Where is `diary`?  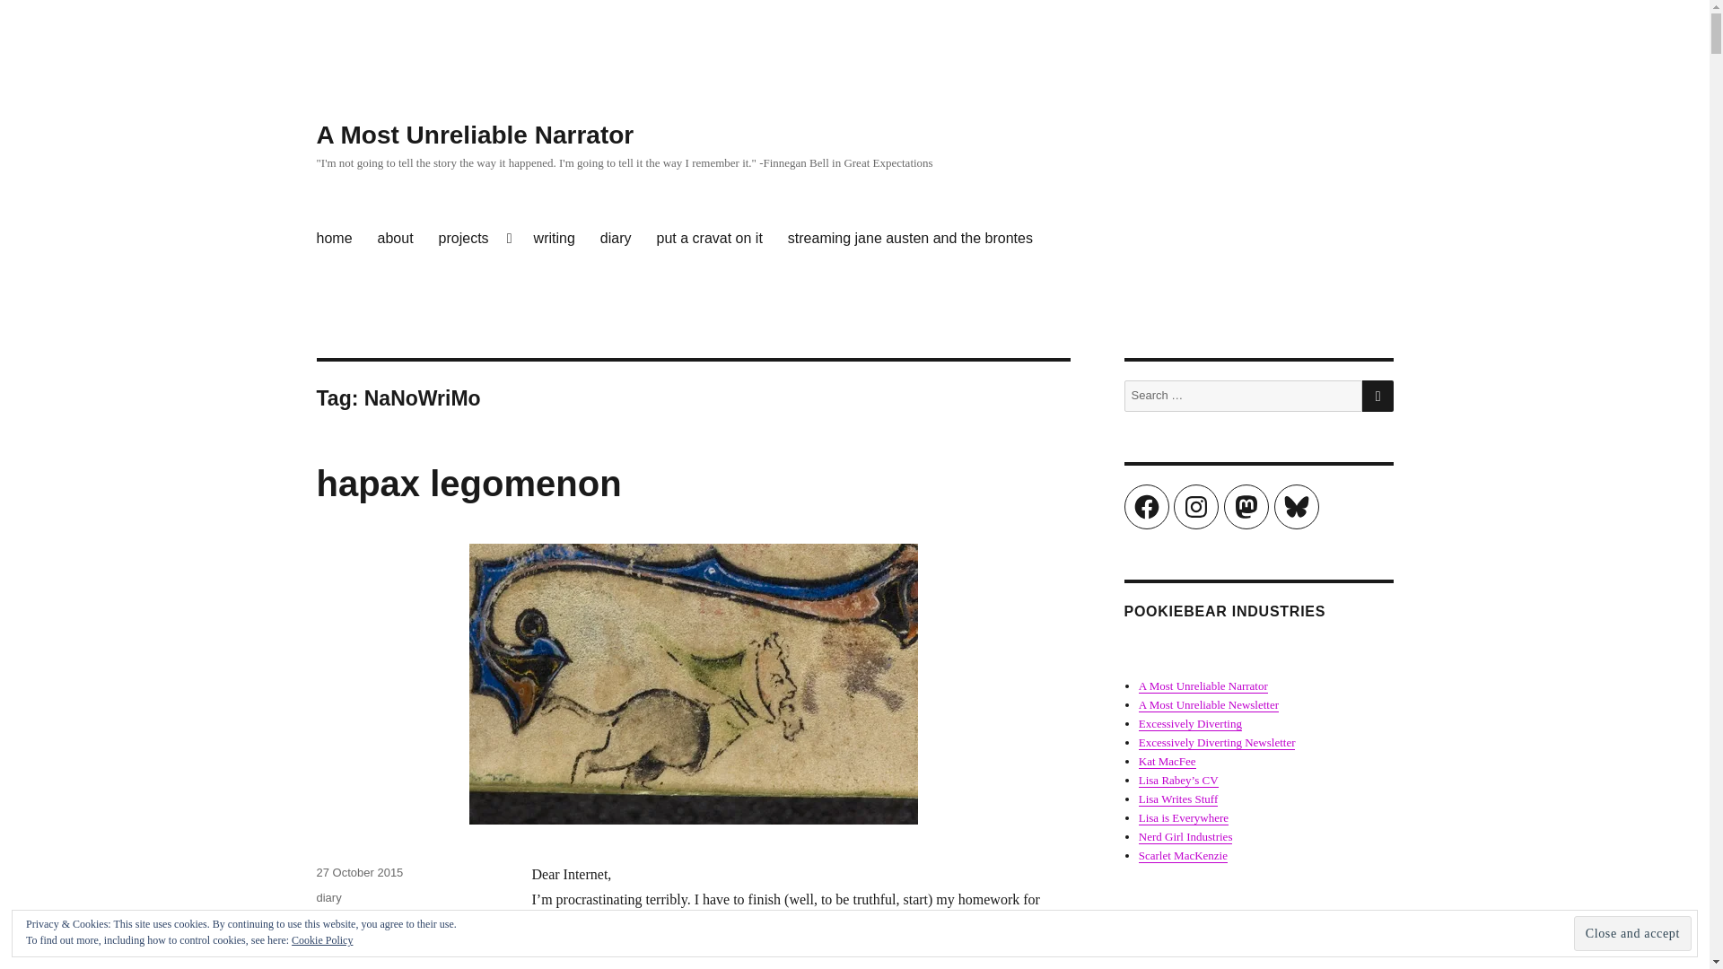 diary is located at coordinates (328, 897).